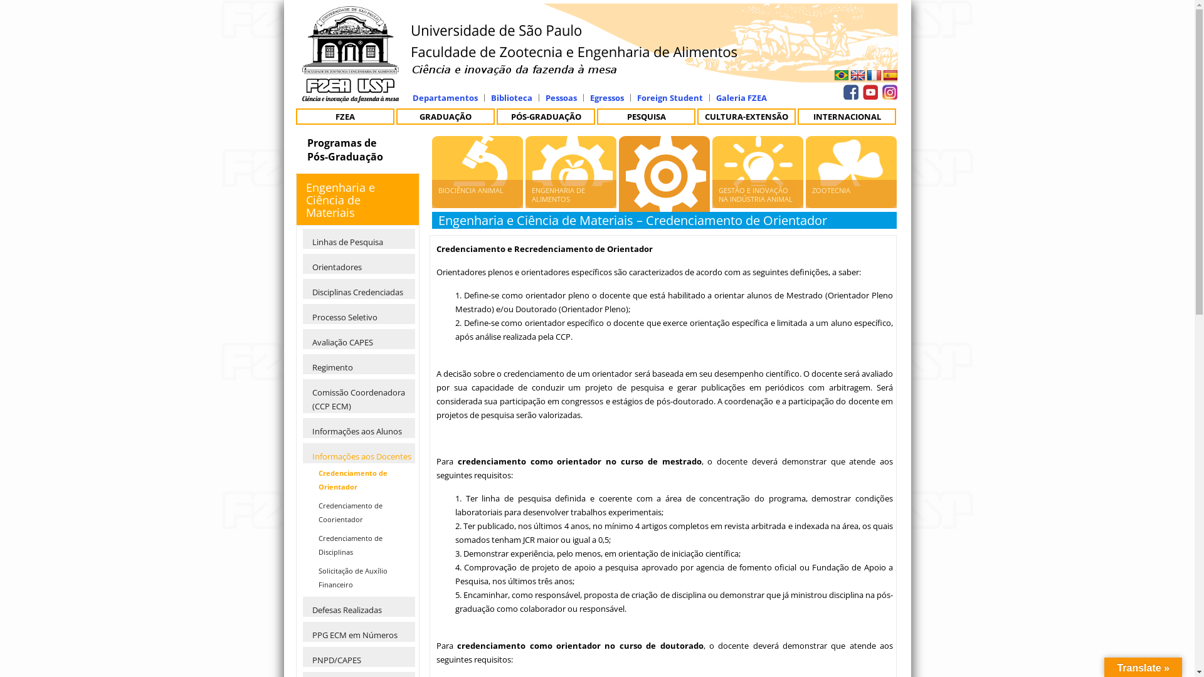 This screenshot has height=677, width=1204. I want to click on Biblioteca, so click(511, 97).